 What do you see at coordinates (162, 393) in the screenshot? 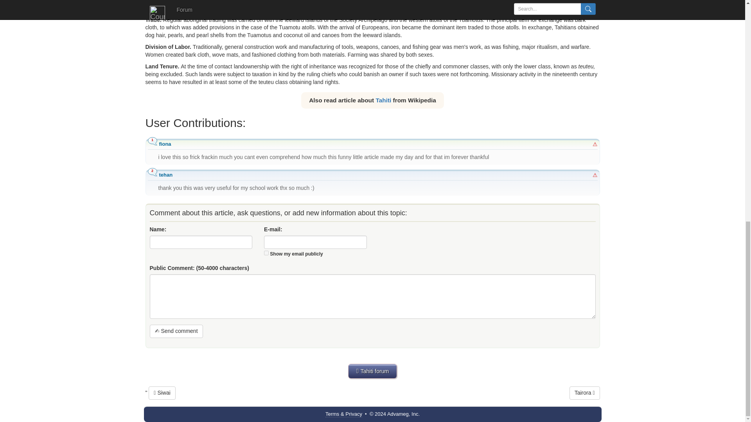
I see `Siwai` at bounding box center [162, 393].